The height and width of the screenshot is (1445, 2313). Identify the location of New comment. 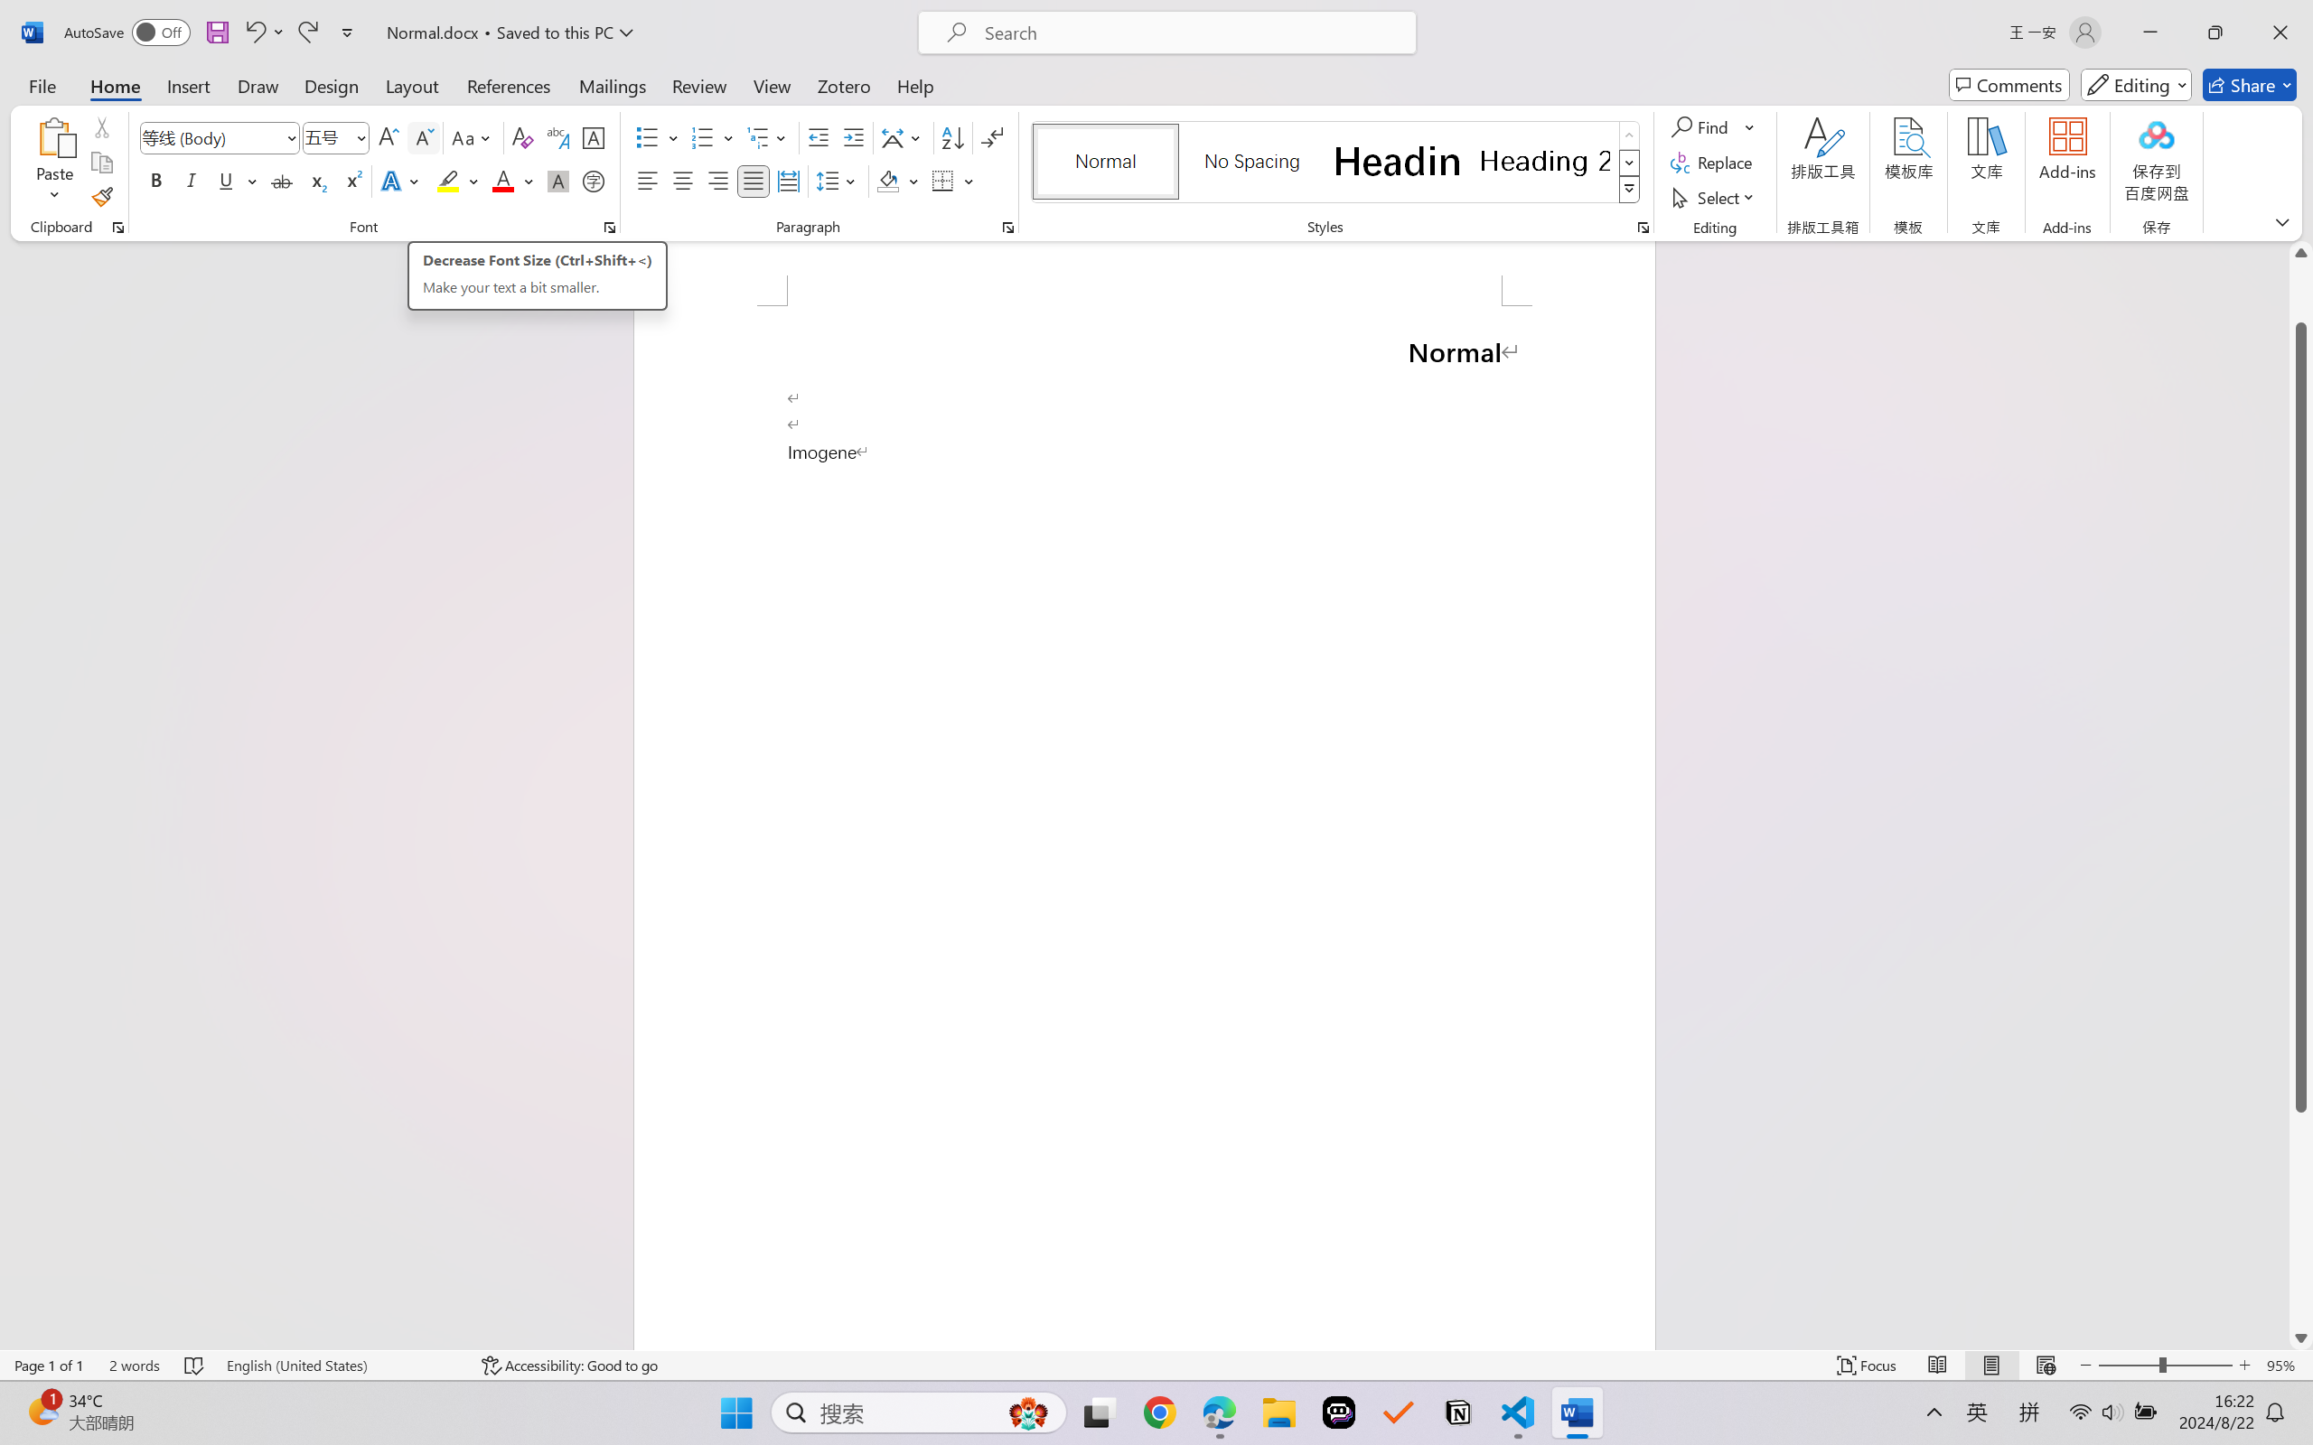
(2065, 154).